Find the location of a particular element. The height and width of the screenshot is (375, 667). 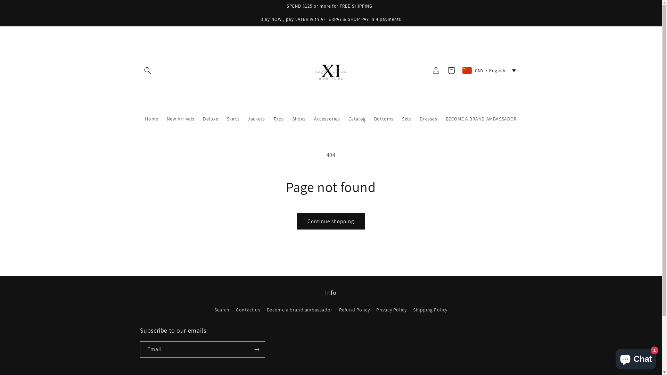

Skirts is located at coordinates (233, 119).